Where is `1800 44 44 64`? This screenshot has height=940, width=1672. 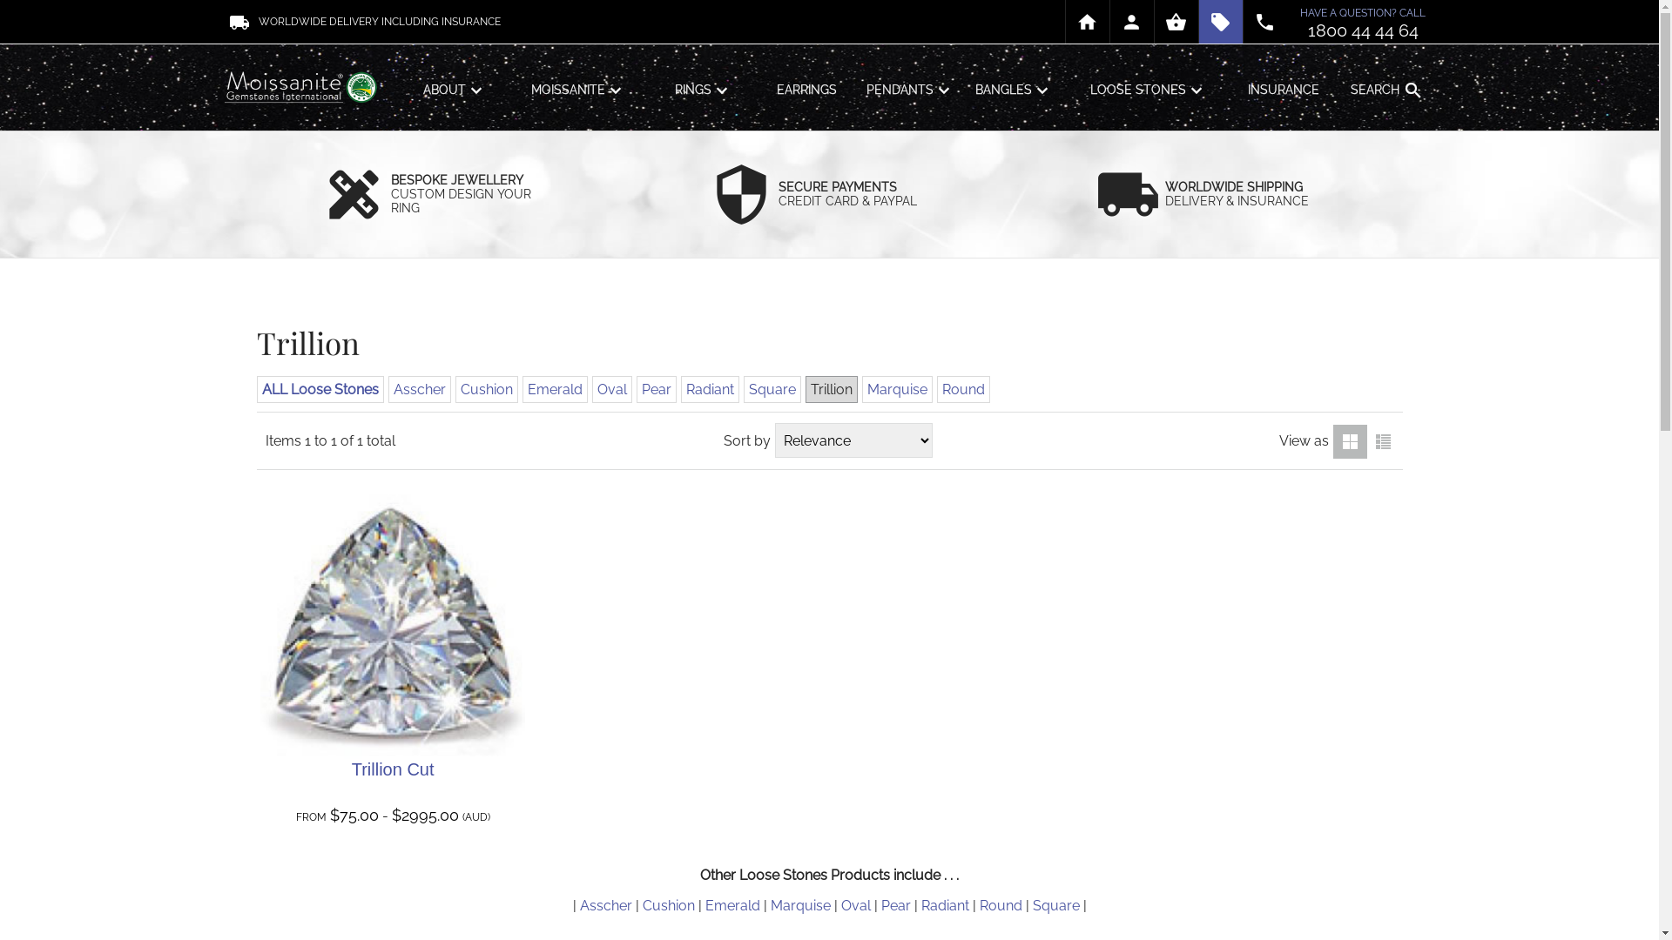 1800 44 44 64 is located at coordinates (1364, 30).